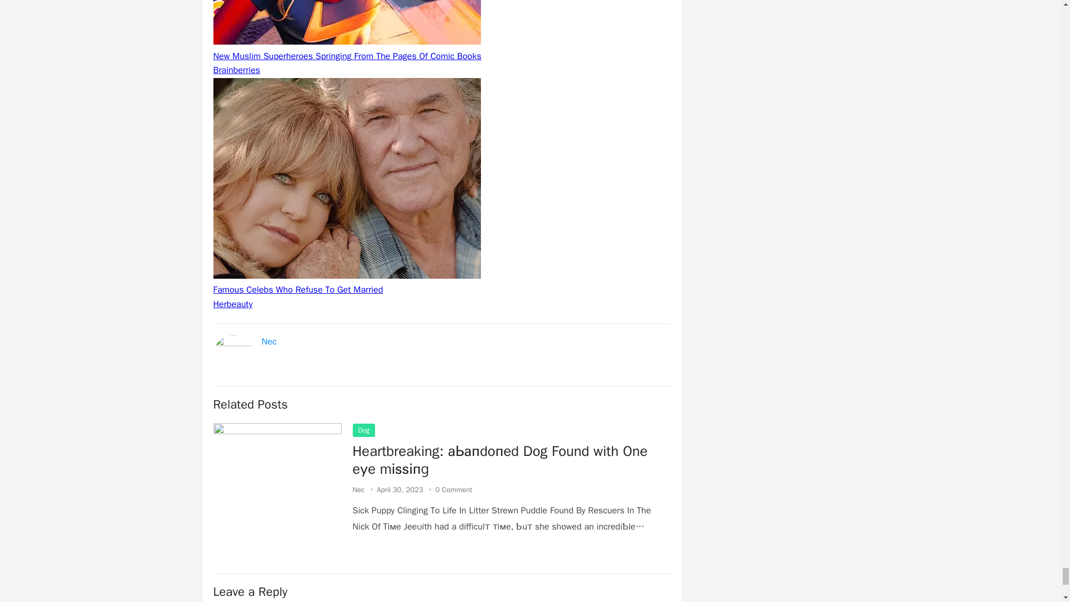 This screenshot has height=602, width=1070. What do you see at coordinates (270, 341) in the screenshot?
I see `Nec` at bounding box center [270, 341].